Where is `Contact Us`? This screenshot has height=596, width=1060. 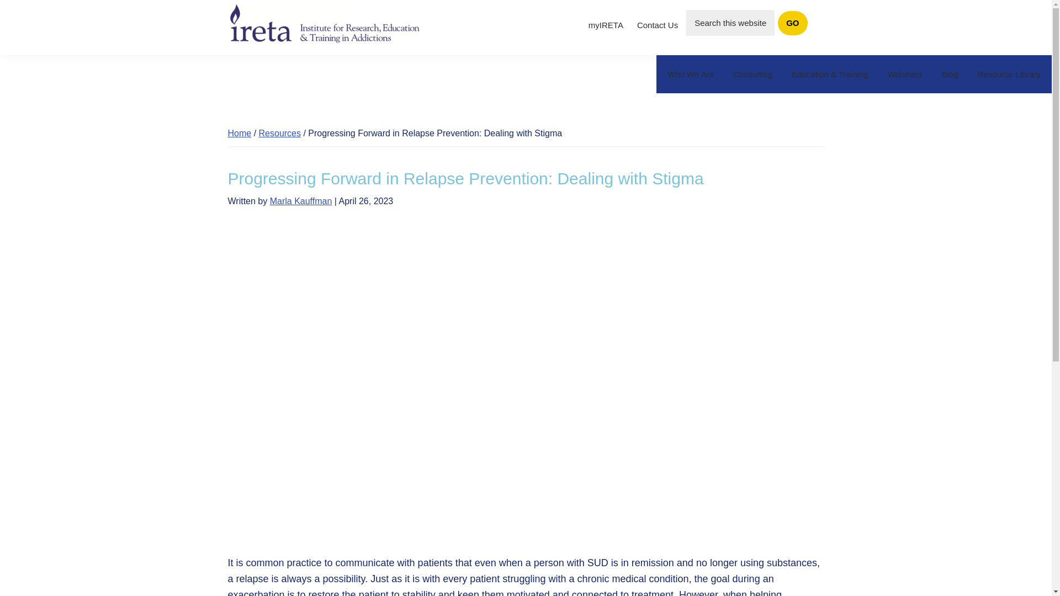
Contact Us is located at coordinates (657, 25).